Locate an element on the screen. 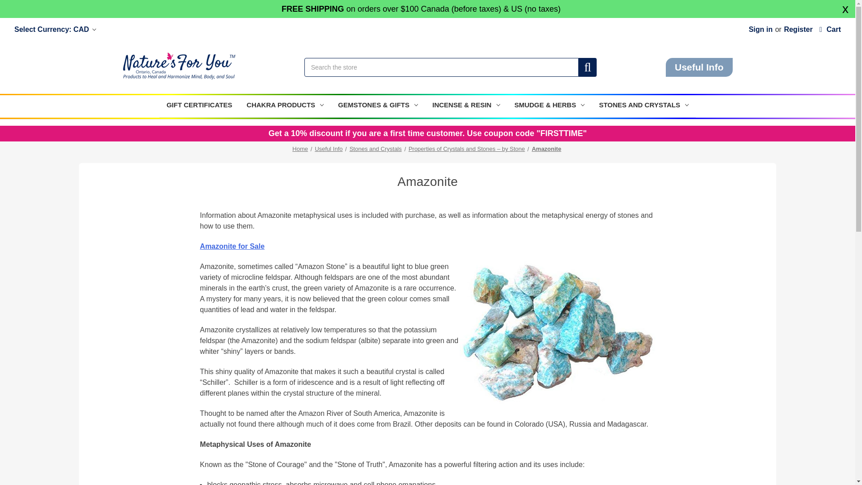 The image size is (862, 485). amazonite.436.jpg is located at coordinates (557, 335).